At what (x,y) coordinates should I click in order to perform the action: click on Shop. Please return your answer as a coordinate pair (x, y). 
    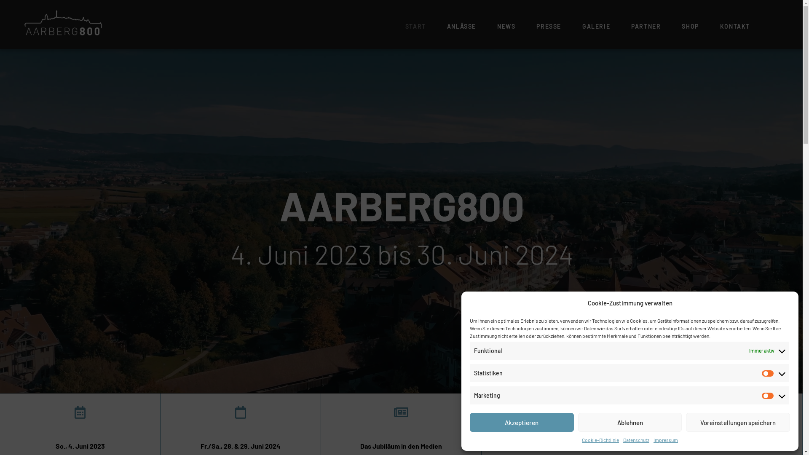
    Looking at the image, I should click on (561, 429).